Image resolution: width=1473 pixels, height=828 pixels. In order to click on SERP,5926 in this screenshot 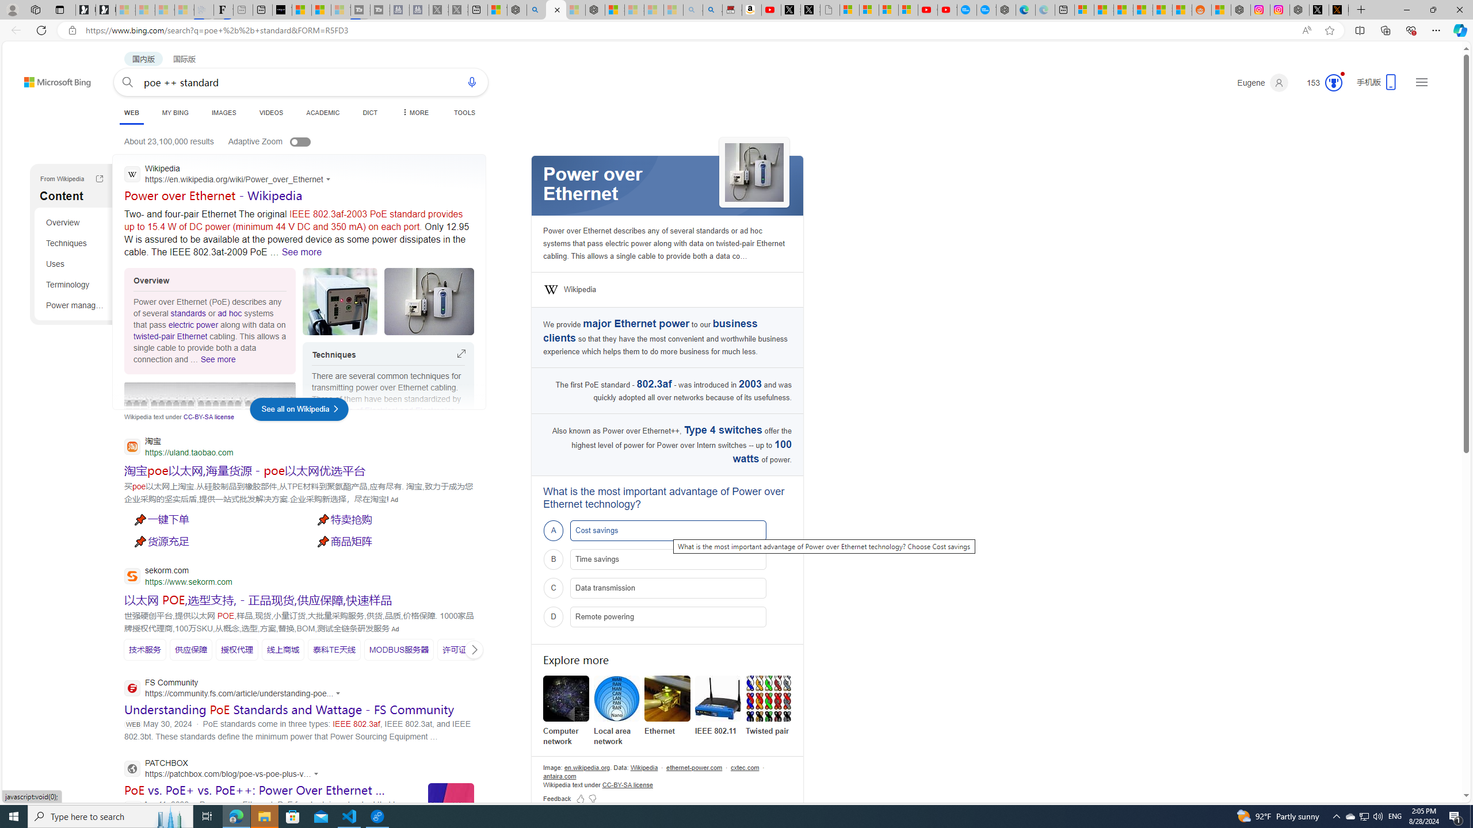, I will do `click(144, 649)`.